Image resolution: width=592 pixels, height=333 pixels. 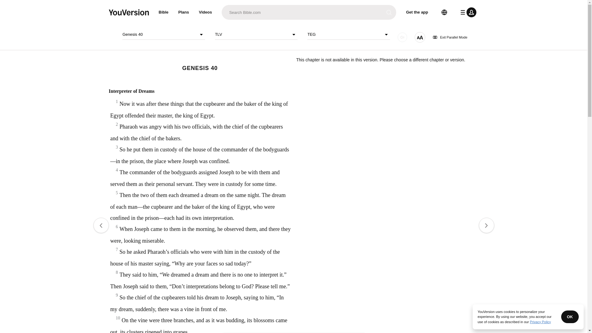 What do you see at coordinates (163, 12) in the screenshot?
I see `Bible` at bounding box center [163, 12].